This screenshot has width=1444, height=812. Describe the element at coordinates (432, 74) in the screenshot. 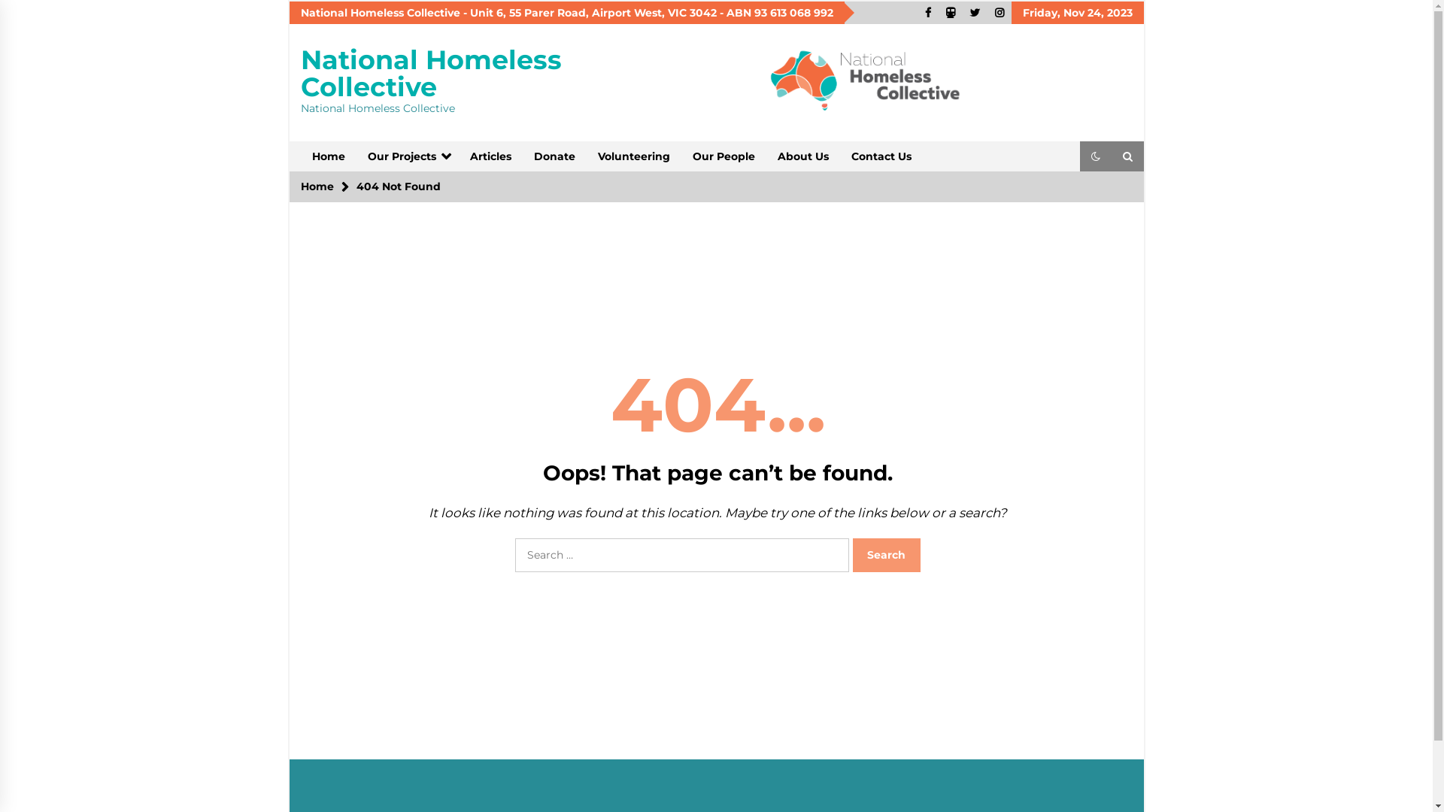

I see `National Homeless Collective` at that location.